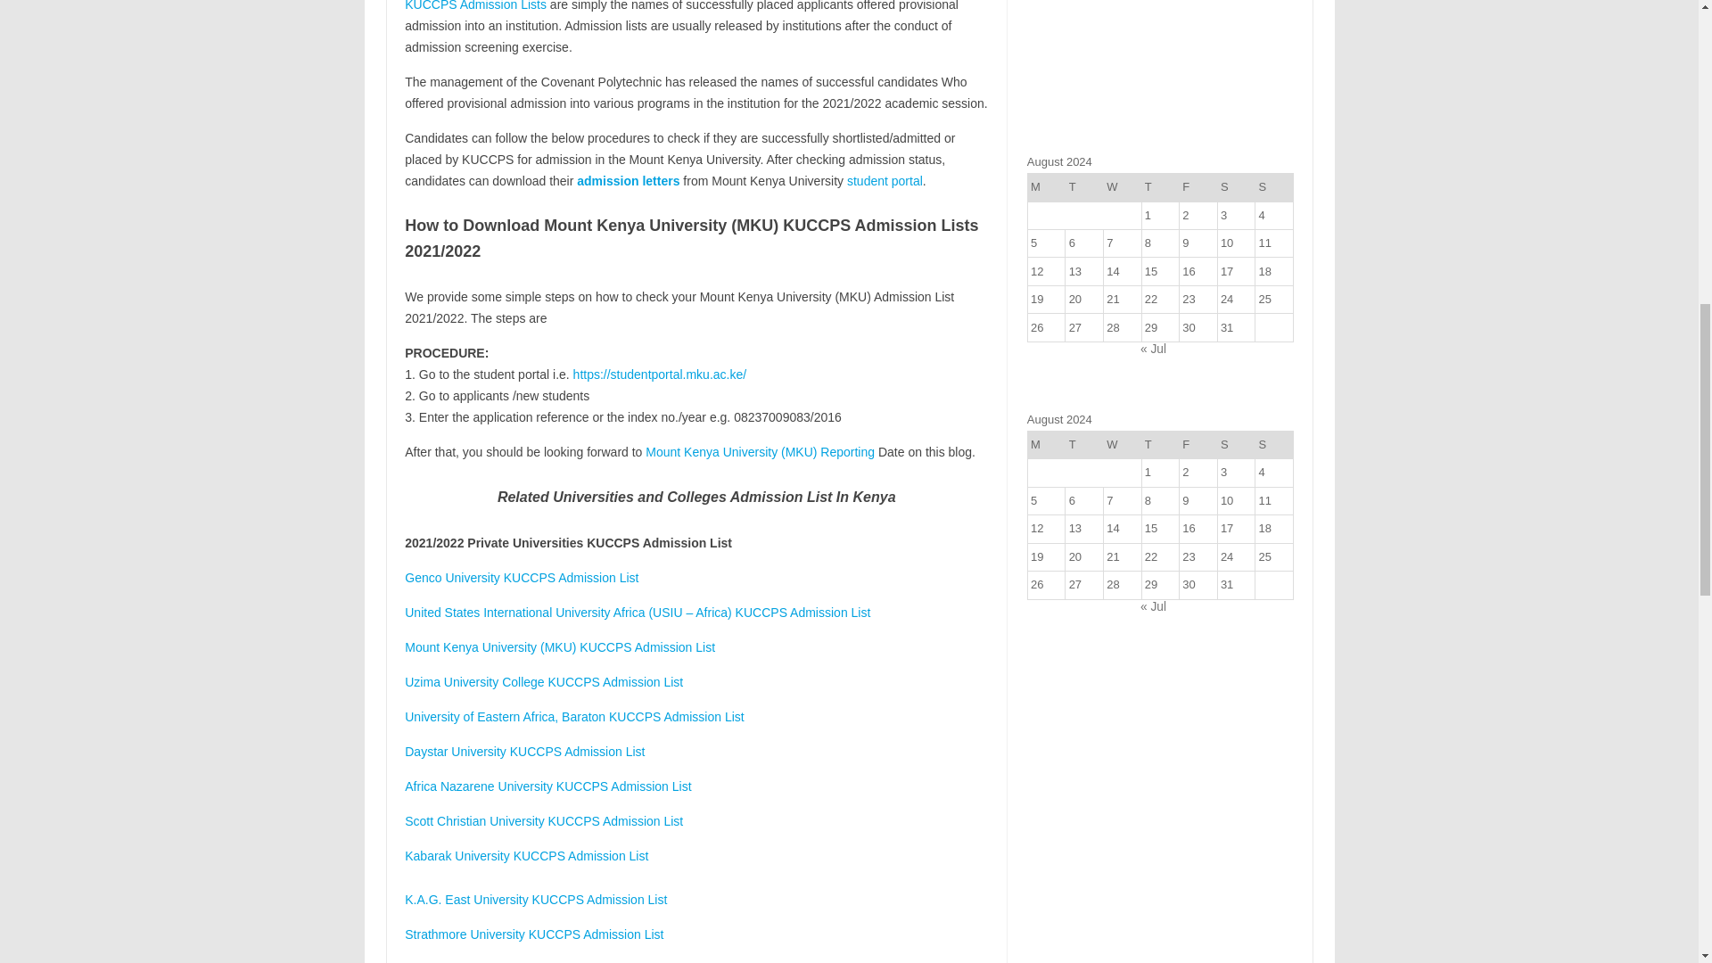 The image size is (1712, 963). What do you see at coordinates (885, 180) in the screenshot?
I see `student portal` at bounding box center [885, 180].